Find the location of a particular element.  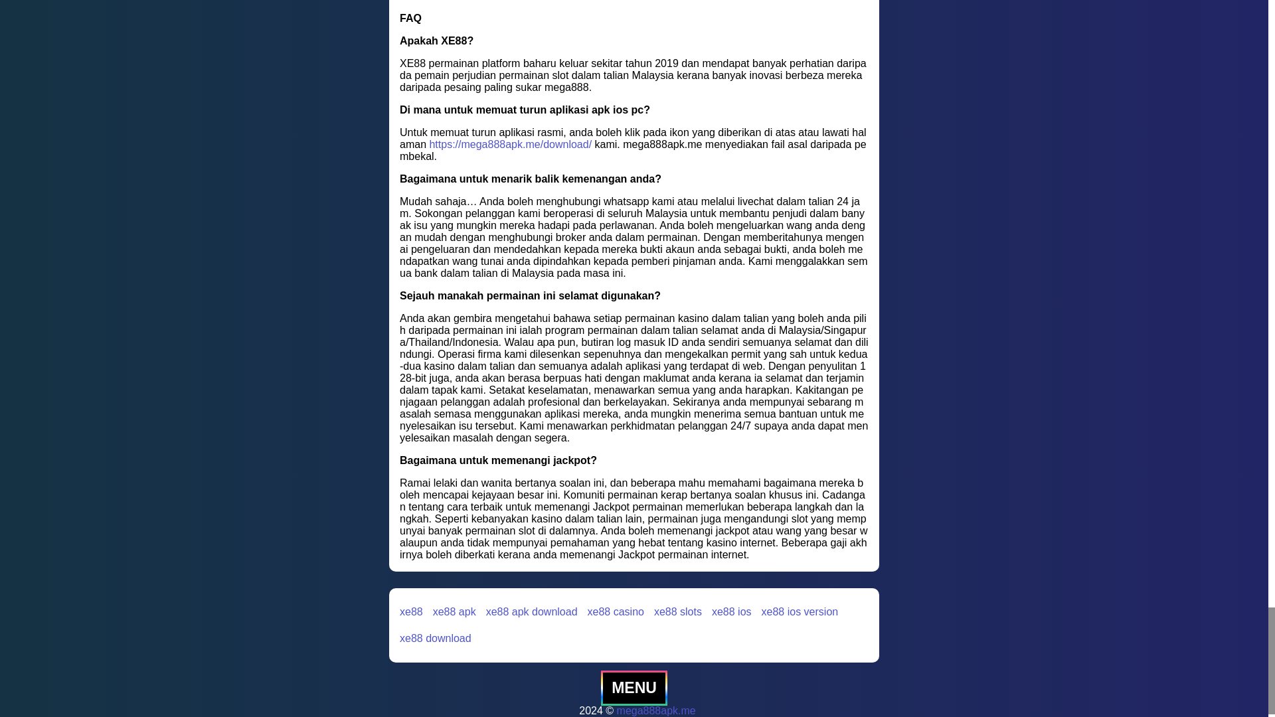

xe88 apk download is located at coordinates (531, 611).